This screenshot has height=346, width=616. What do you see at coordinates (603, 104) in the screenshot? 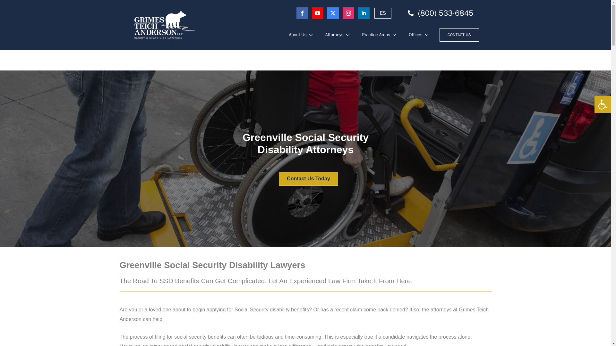
I see `Accessibility Tools` at bounding box center [603, 104].